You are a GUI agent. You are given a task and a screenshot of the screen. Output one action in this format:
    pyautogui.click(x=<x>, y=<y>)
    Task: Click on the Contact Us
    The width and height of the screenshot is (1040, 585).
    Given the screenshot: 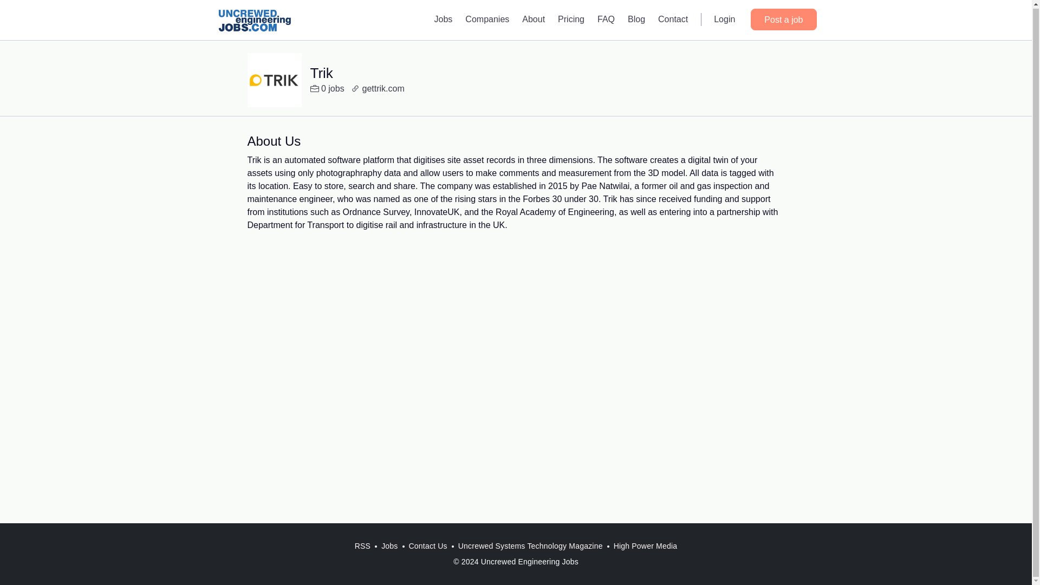 What is the action you would take?
    pyautogui.click(x=428, y=546)
    